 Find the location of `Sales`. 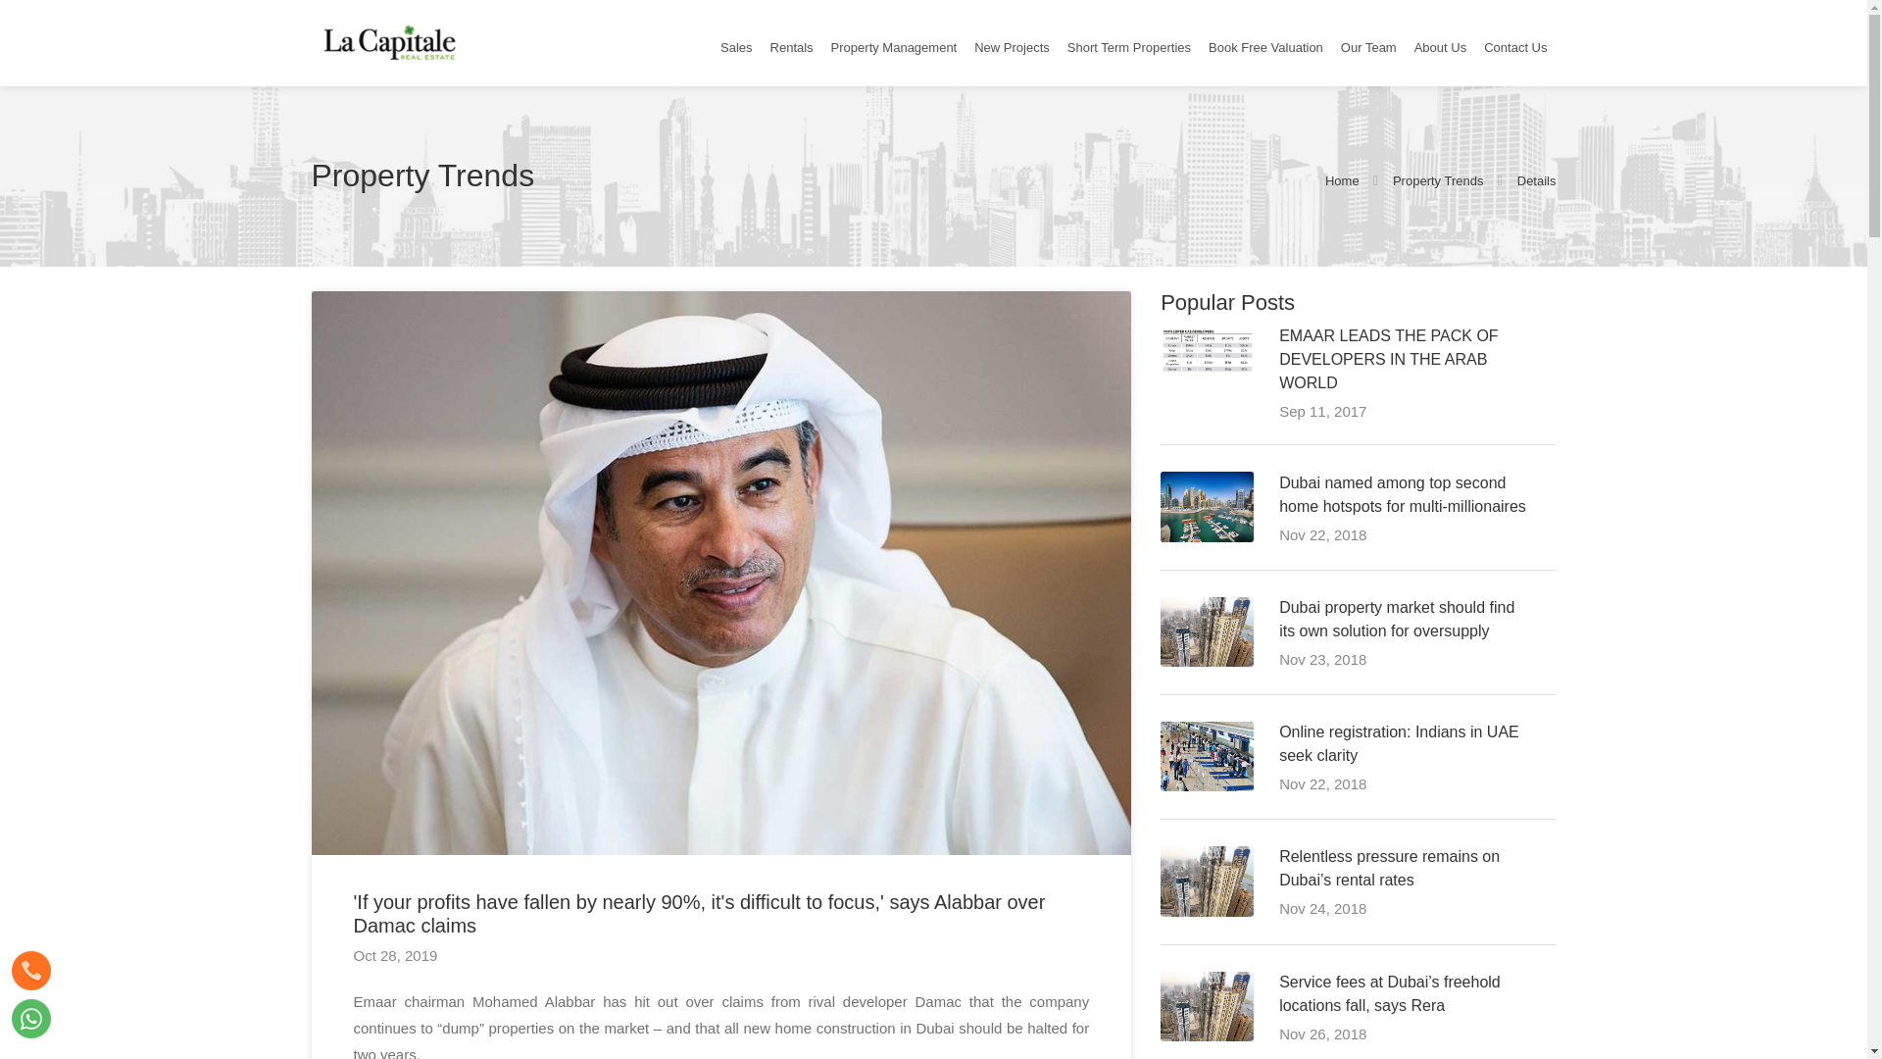

Sales is located at coordinates (736, 47).